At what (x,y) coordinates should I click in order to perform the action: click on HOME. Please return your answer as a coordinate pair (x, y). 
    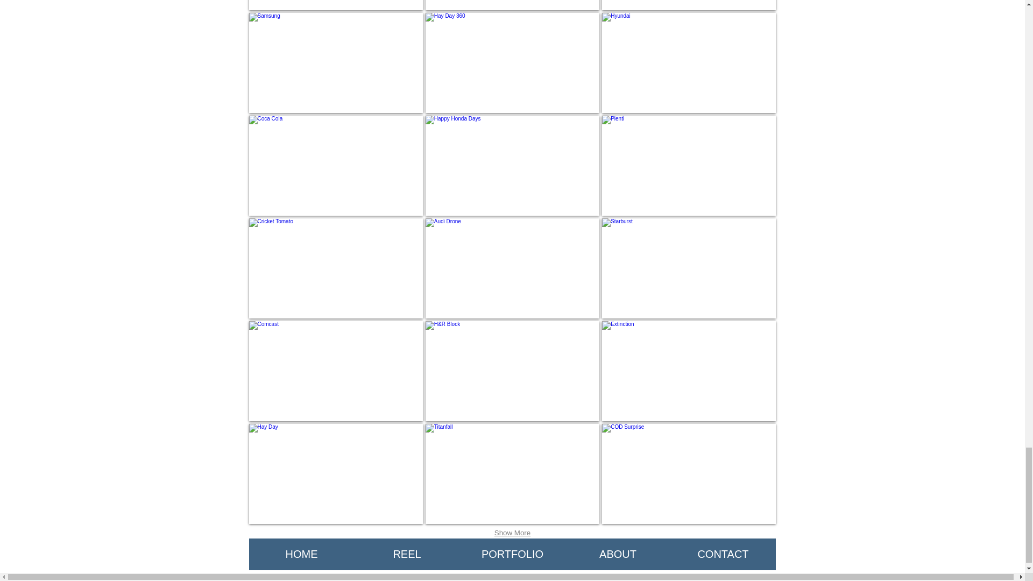
    Looking at the image, I should click on (301, 554).